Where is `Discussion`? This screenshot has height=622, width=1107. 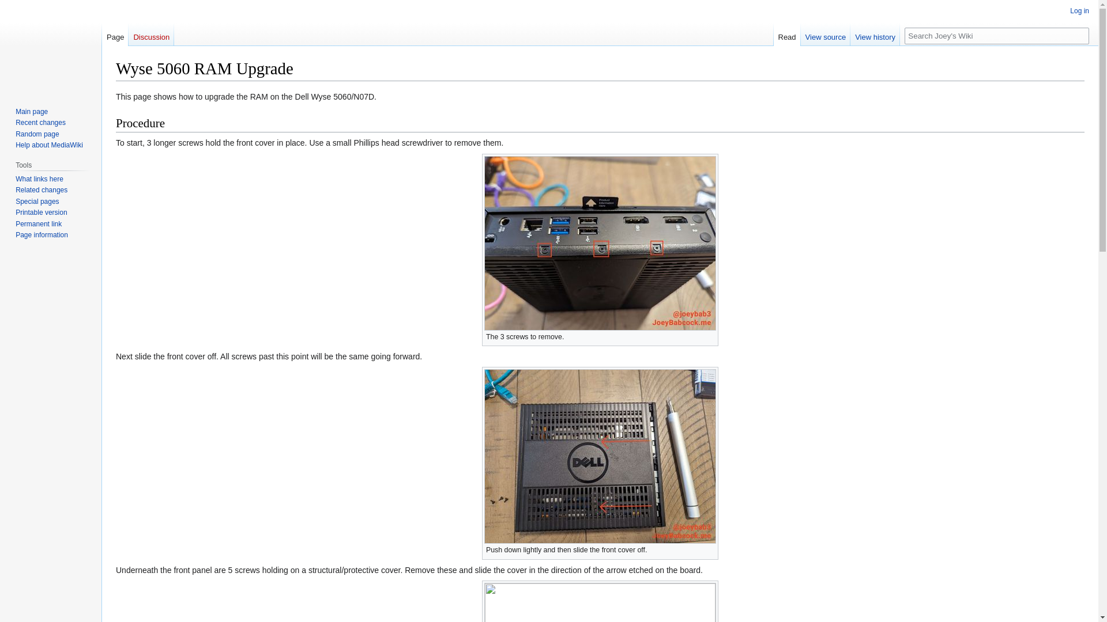
Discussion is located at coordinates (151, 34).